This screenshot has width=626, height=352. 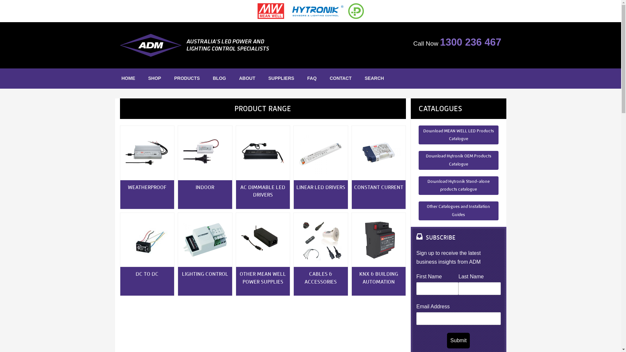 What do you see at coordinates (374, 79) in the screenshot?
I see `SEARCH` at bounding box center [374, 79].